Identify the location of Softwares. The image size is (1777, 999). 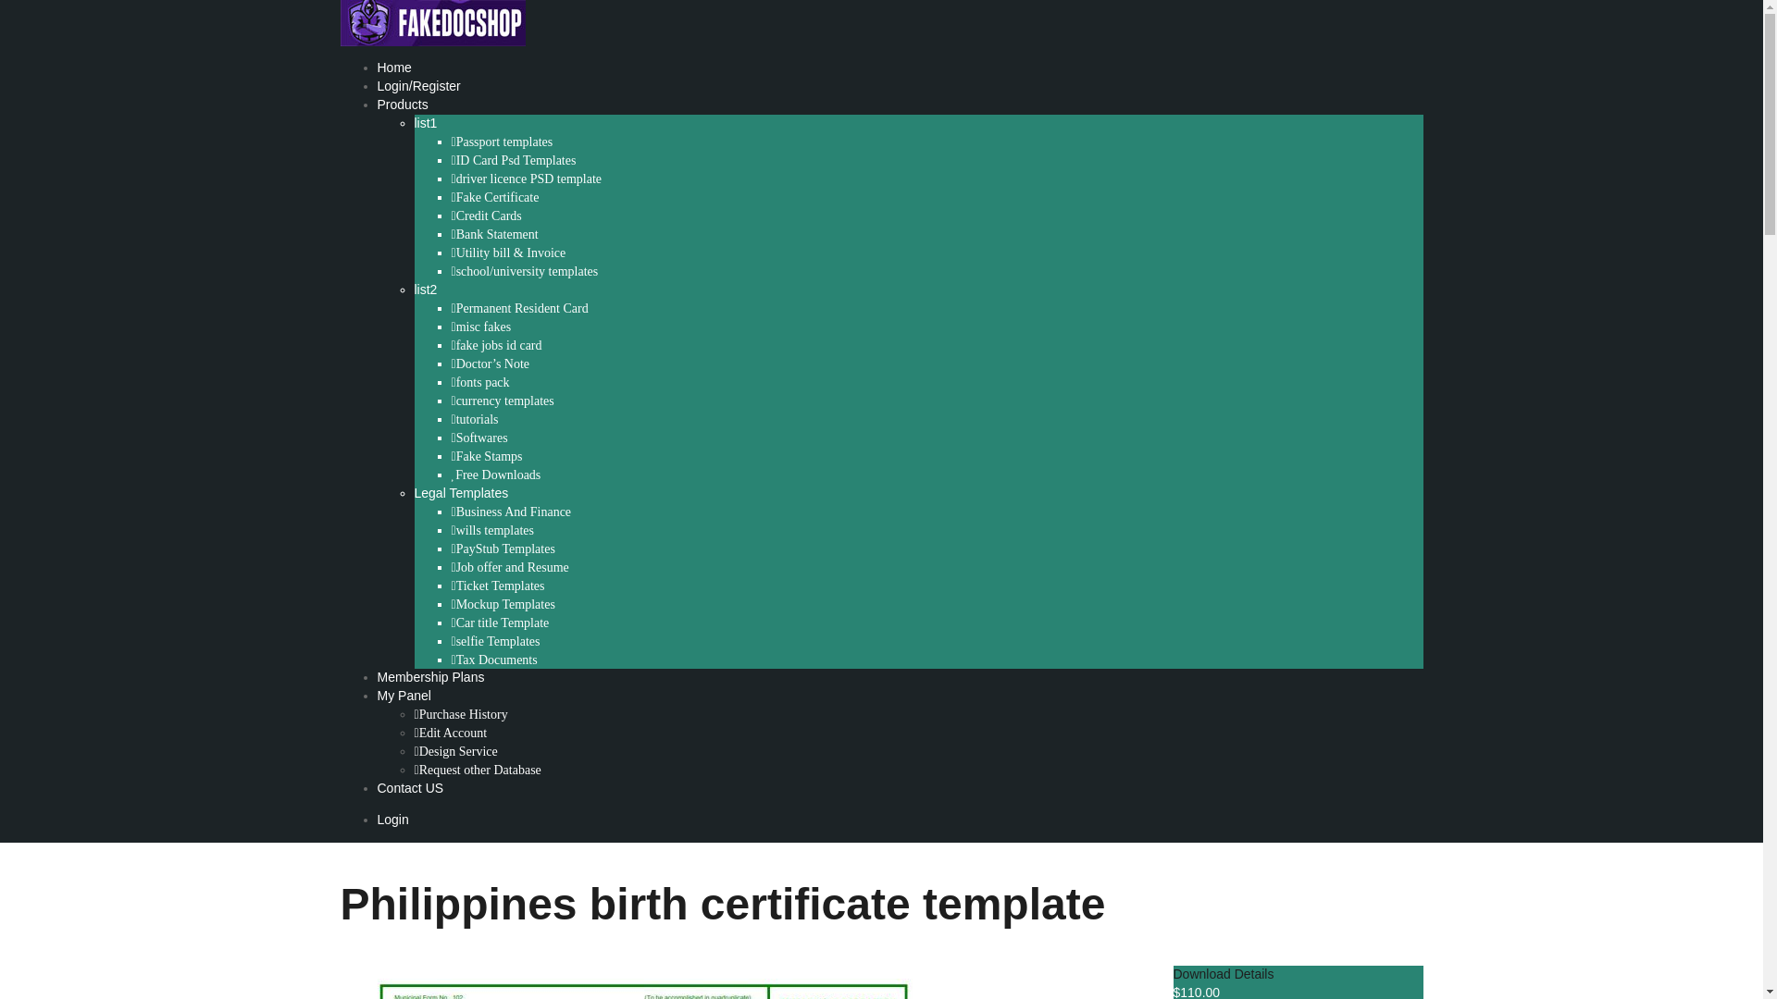
(479, 438).